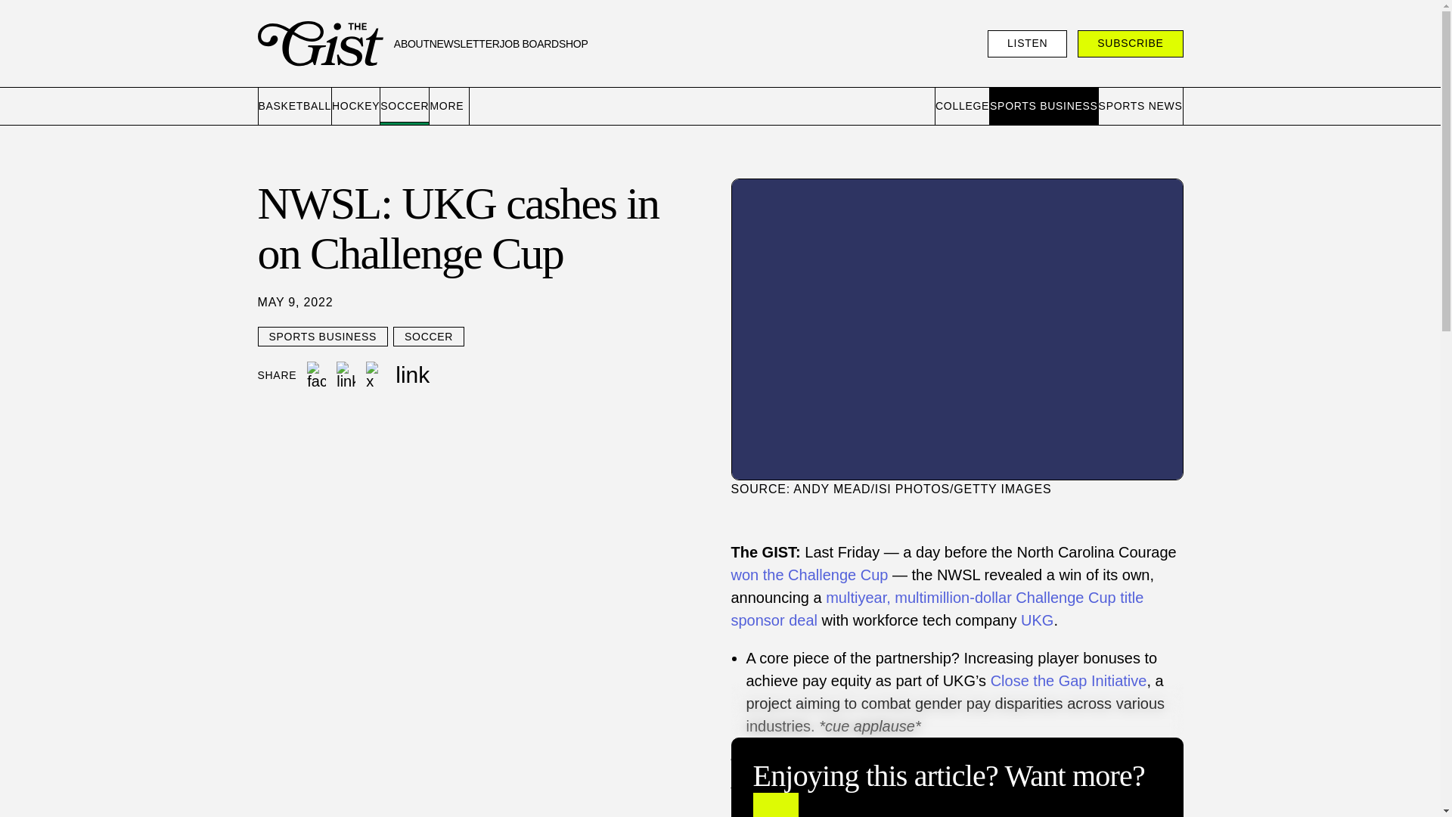 The height and width of the screenshot is (817, 1452). I want to click on HOCKEY, so click(356, 106).